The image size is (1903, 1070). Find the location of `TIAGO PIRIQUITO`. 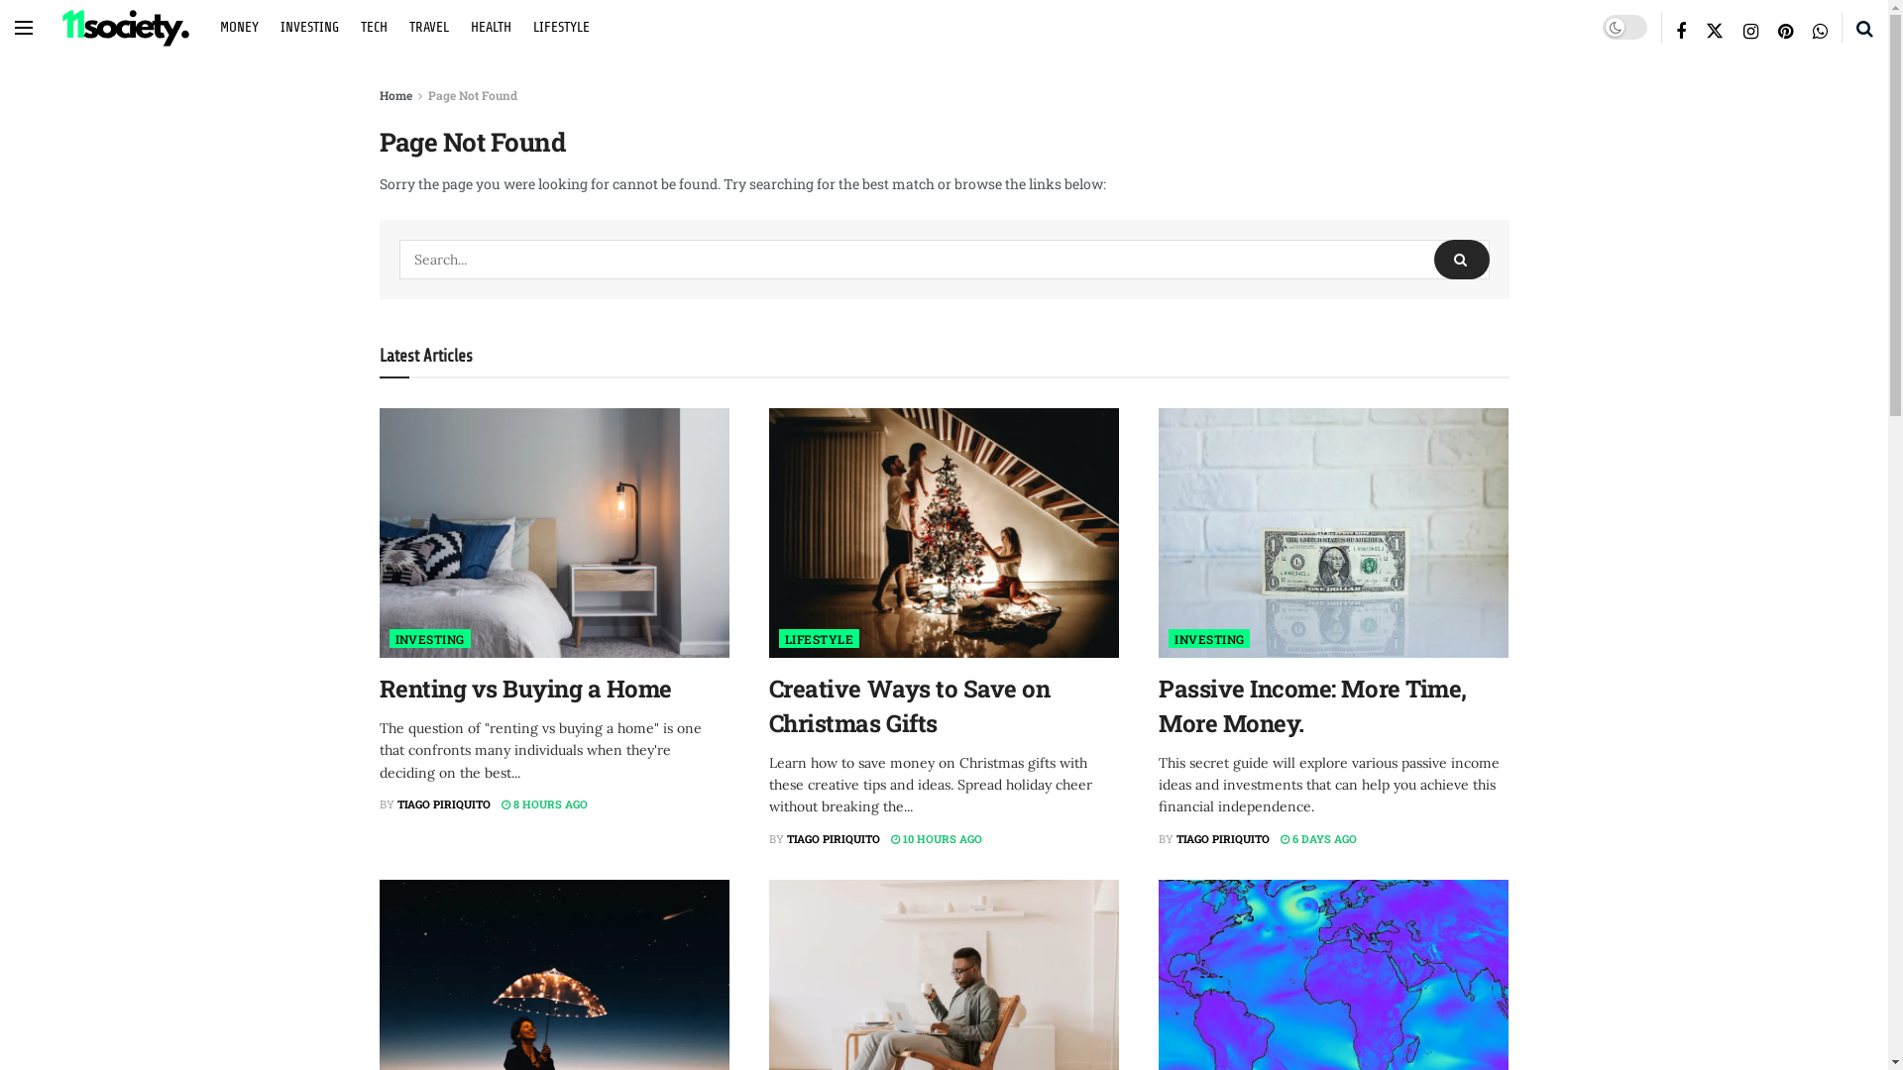

TIAGO PIRIQUITO is located at coordinates (1223, 838).